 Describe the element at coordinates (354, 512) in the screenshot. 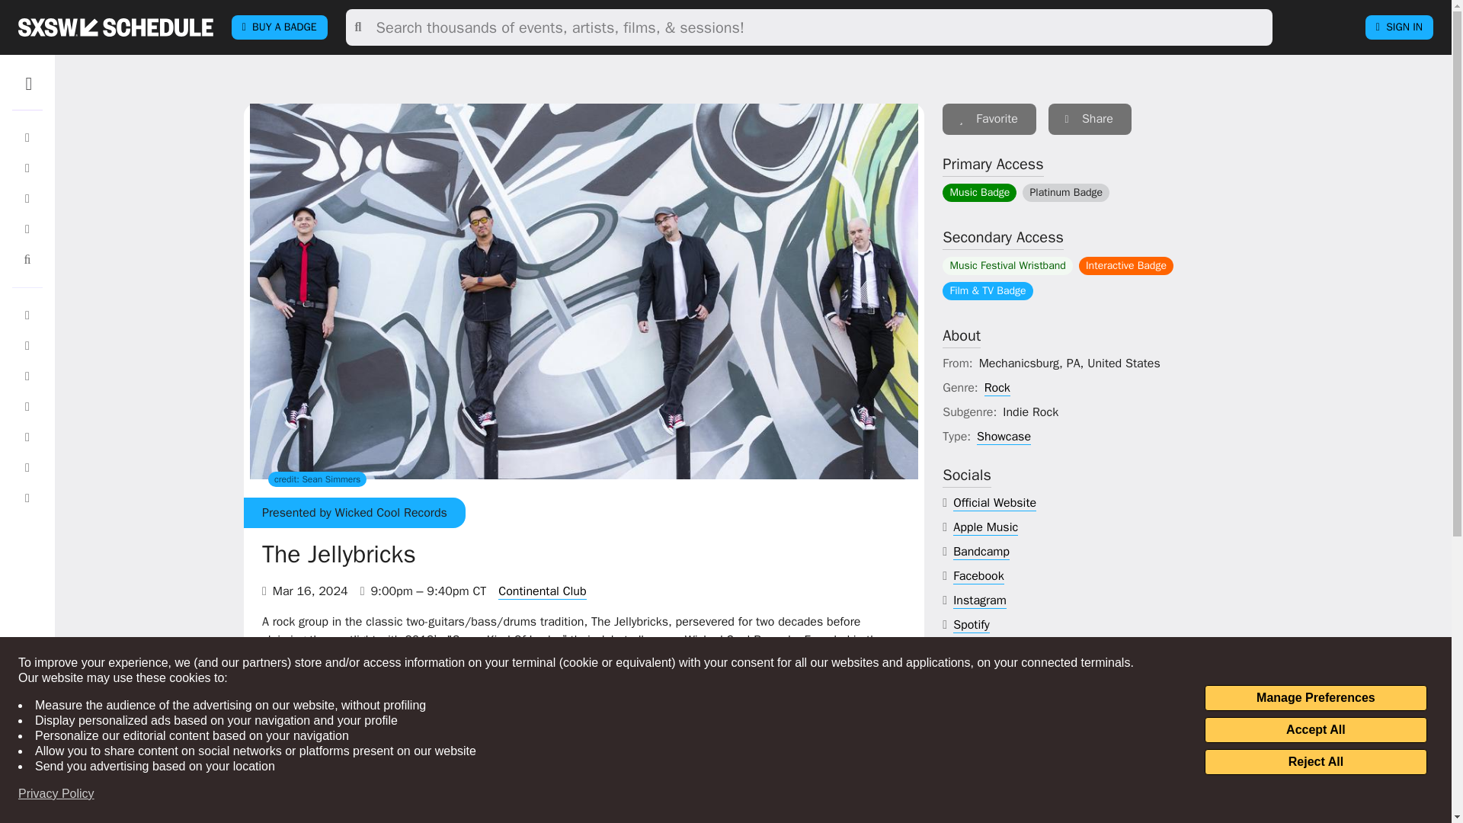

I see `Presented by Wicked Cool Records` at that location.